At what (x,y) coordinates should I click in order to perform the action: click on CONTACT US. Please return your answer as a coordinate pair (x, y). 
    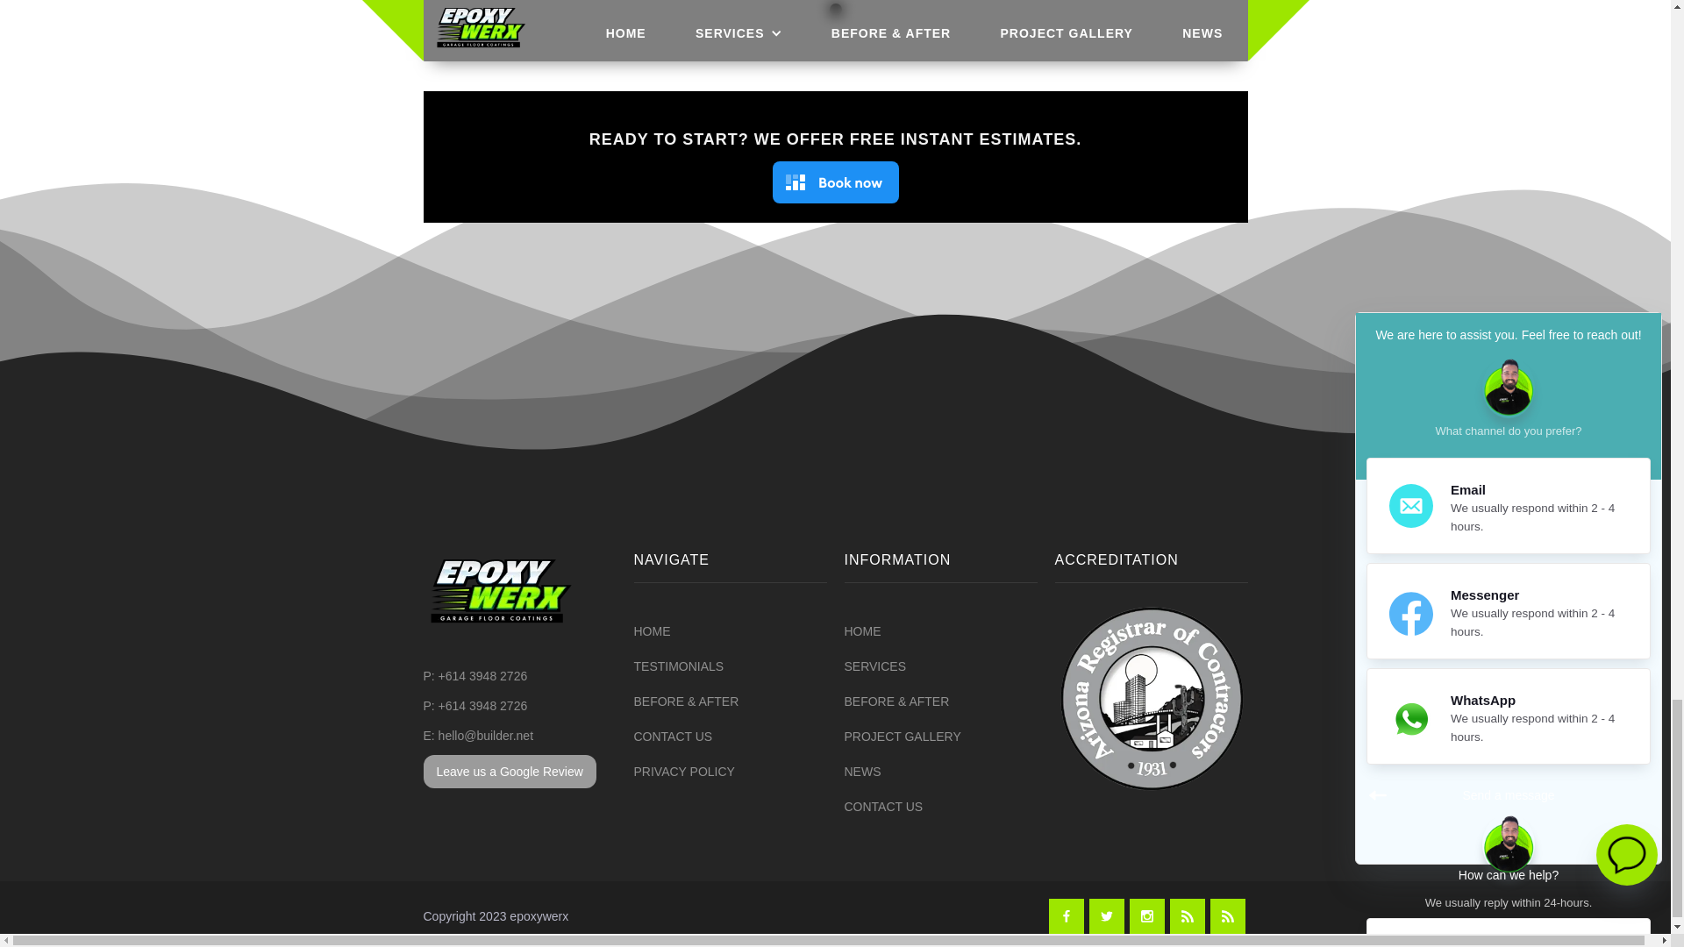
    Looking at the image, I should click on (672, 737).